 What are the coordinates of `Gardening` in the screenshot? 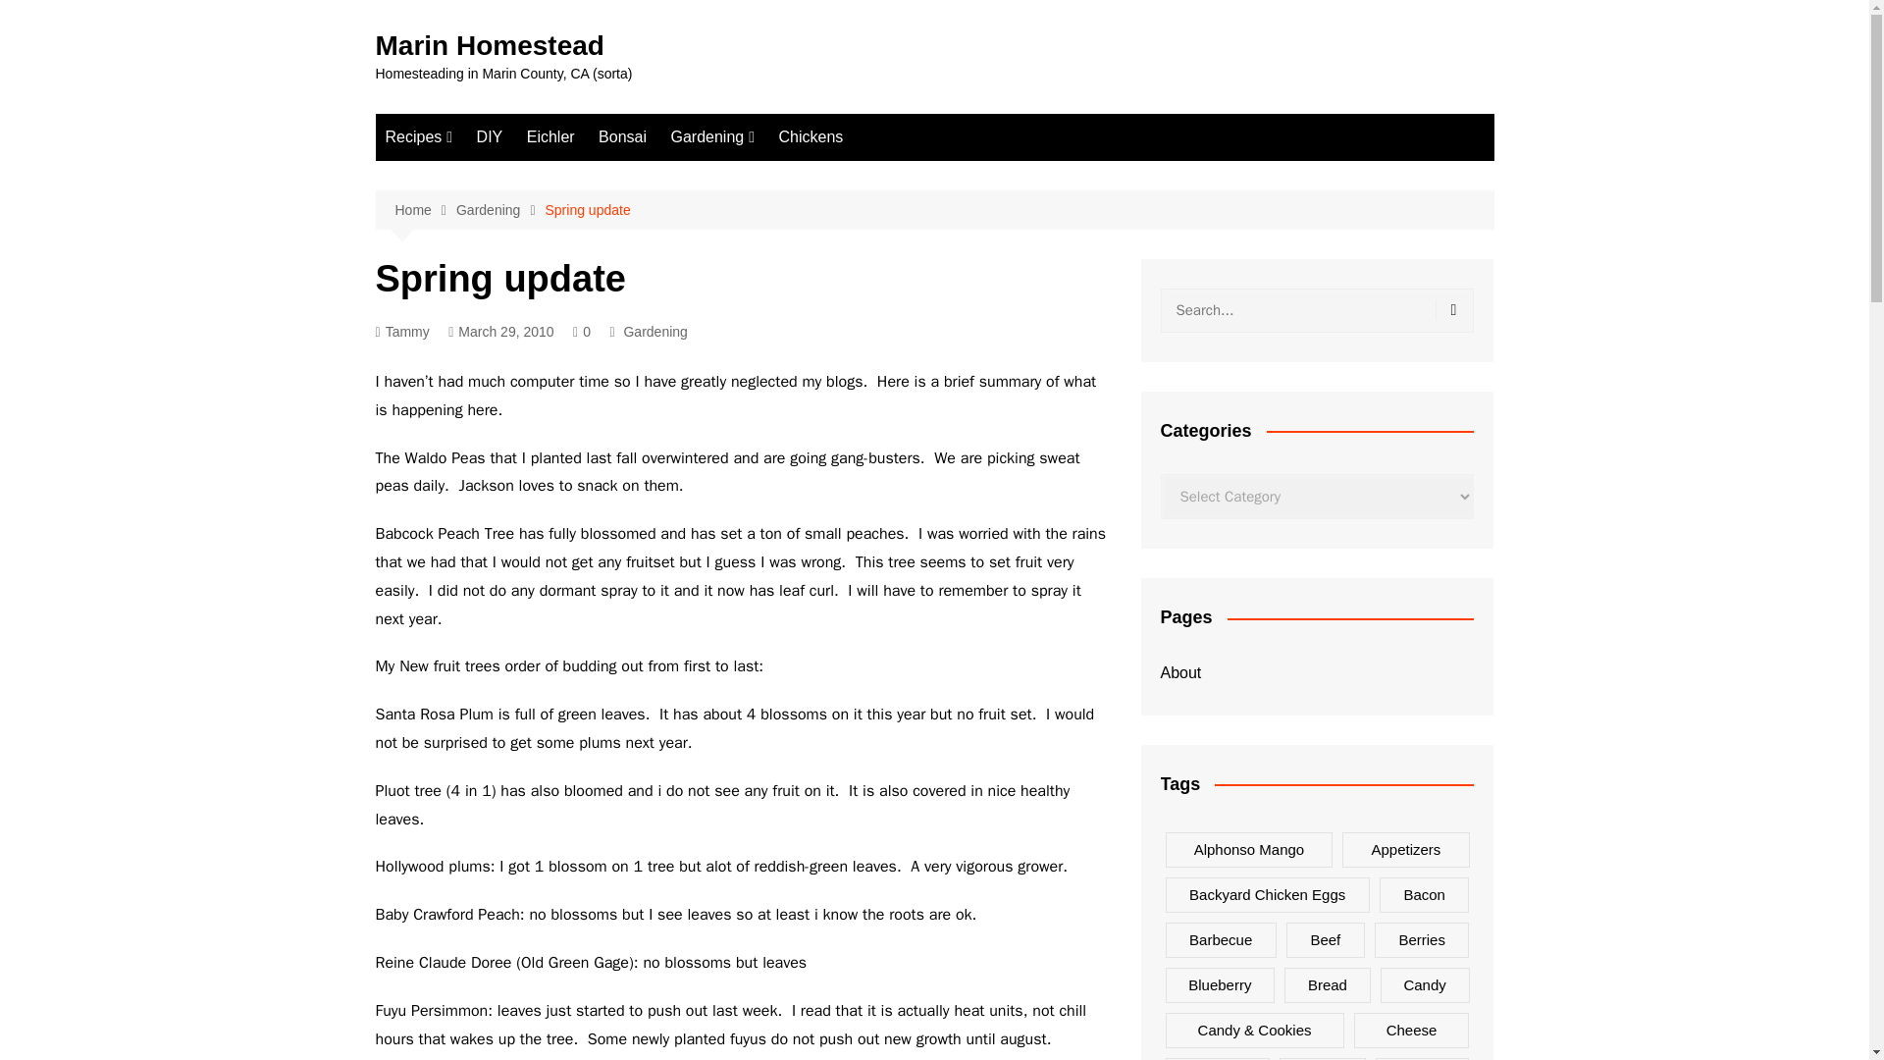 It's located at (655, 332).